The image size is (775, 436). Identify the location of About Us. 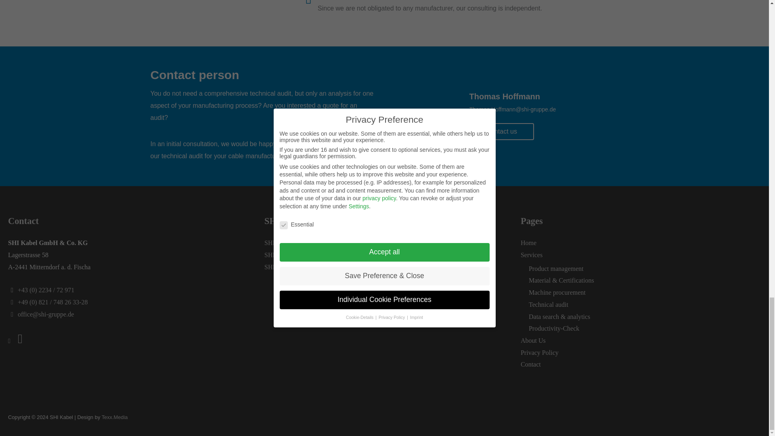
(533, 340).